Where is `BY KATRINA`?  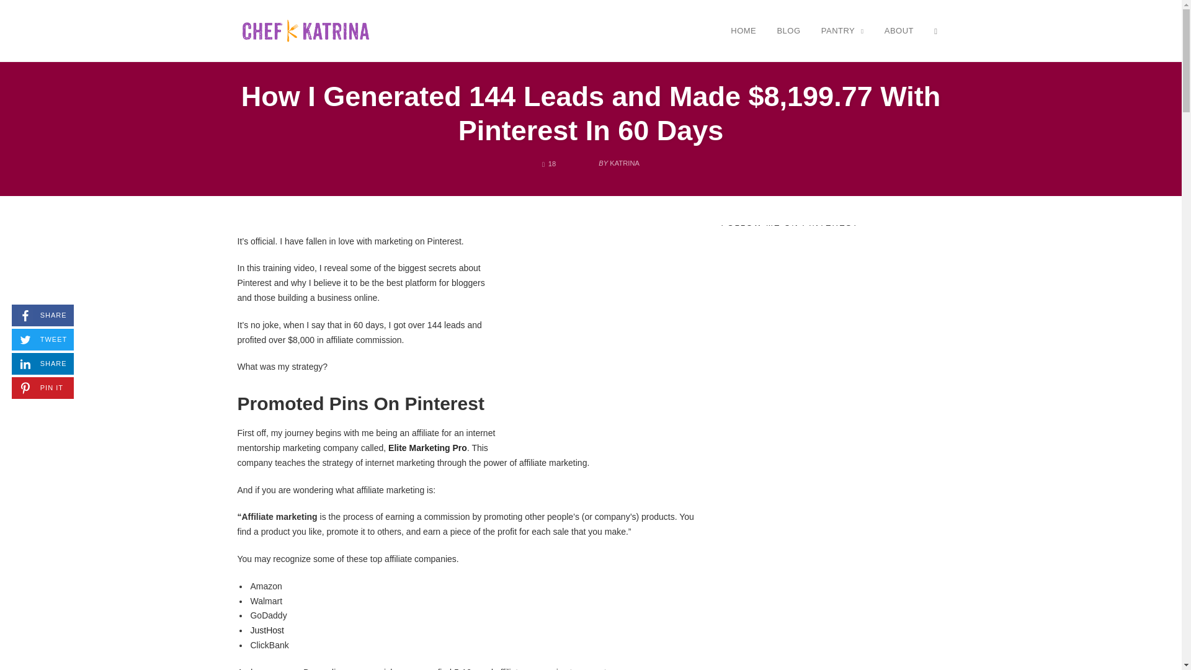
BY KATRINA is located at coordinates (43, 315).